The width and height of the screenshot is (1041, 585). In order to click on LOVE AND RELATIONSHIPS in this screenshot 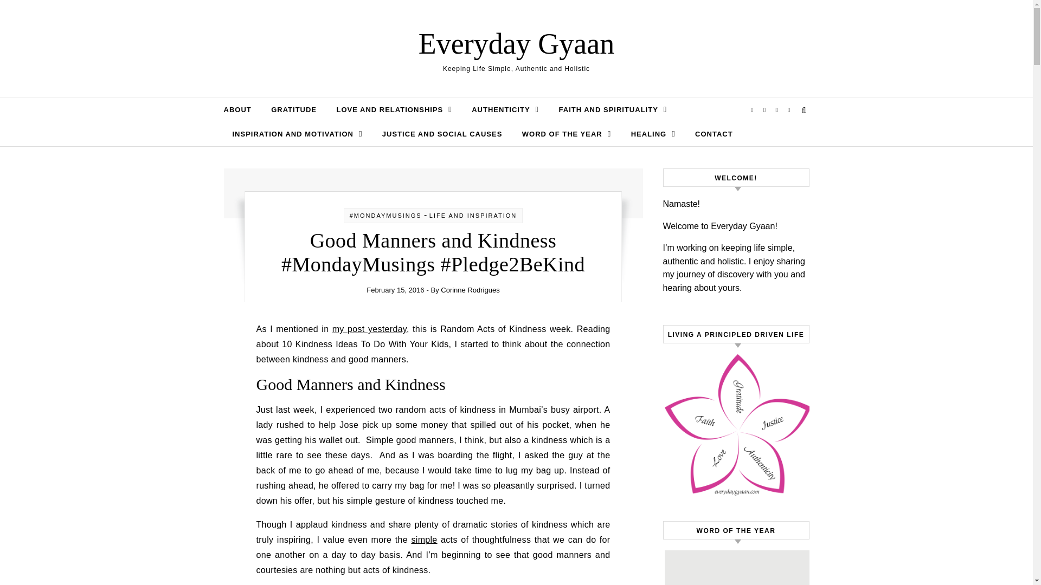, I will do `click(394, 109)`.